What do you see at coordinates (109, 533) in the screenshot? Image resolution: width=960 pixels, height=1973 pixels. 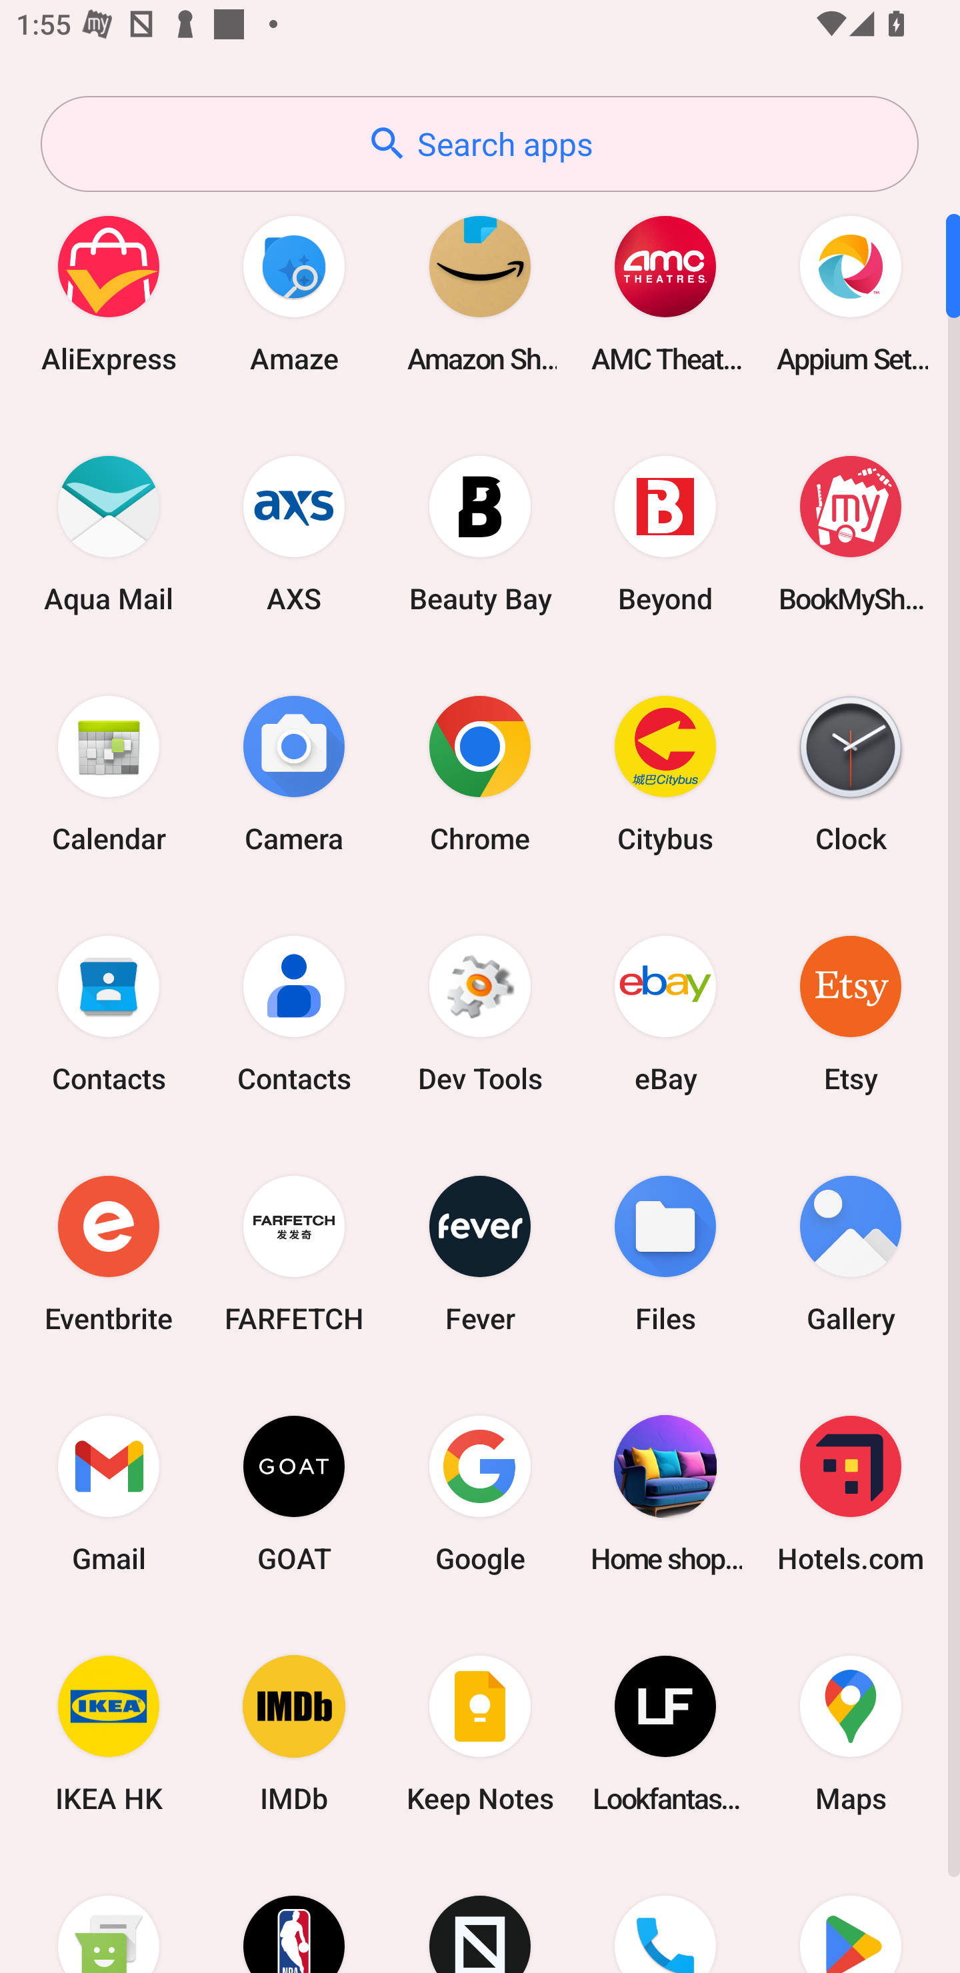 I see `Aqua Mail` at bounding box center [109, 533].